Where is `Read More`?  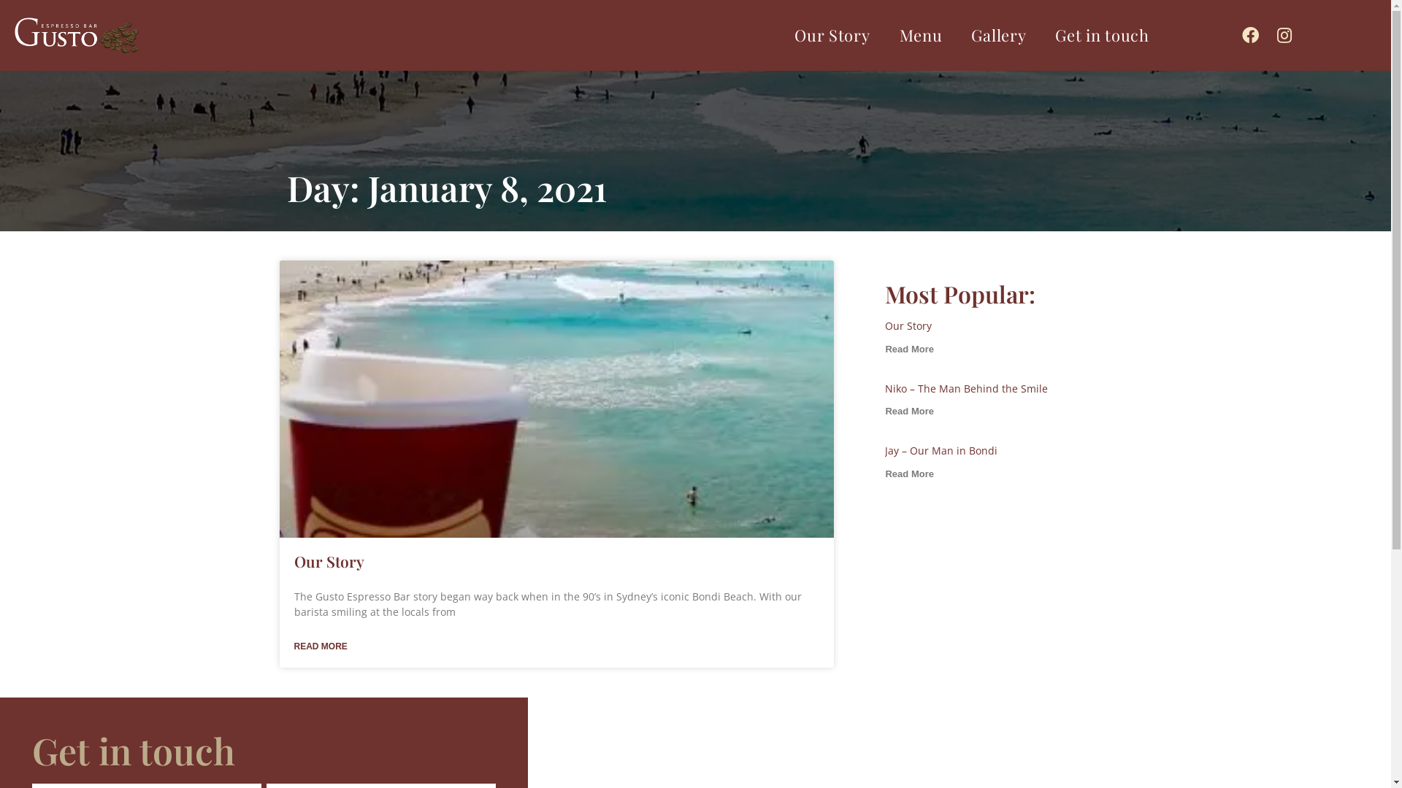
Read More is located at coordinates (909, 349).